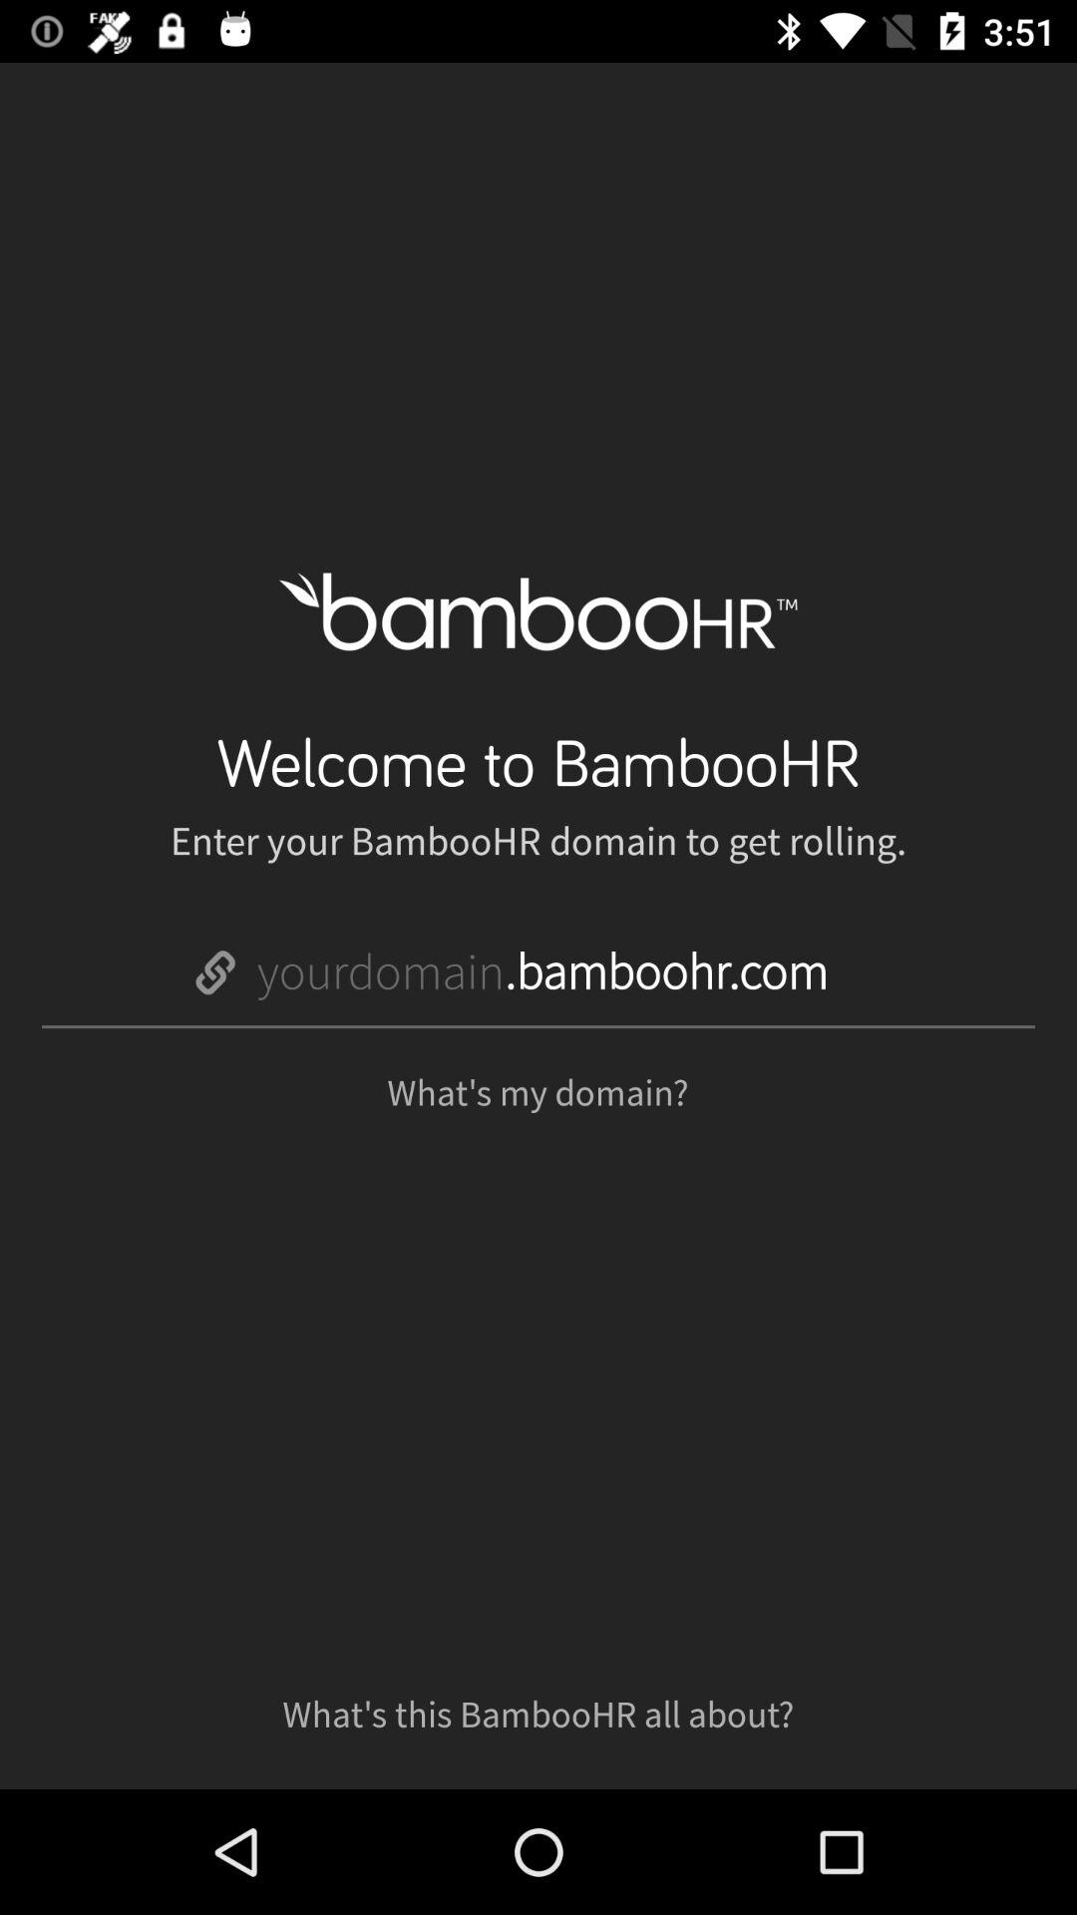 The width and height of the screenshot is (1077, 1915). I want to click on choose icon below enter your bamboohr icon, so click(542, 973).